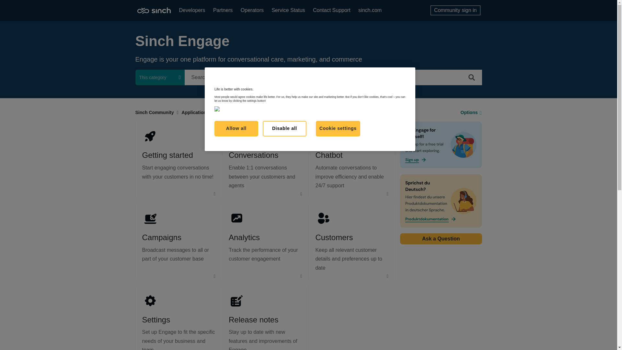  I want to click on sinch.com, so click(370, 10).